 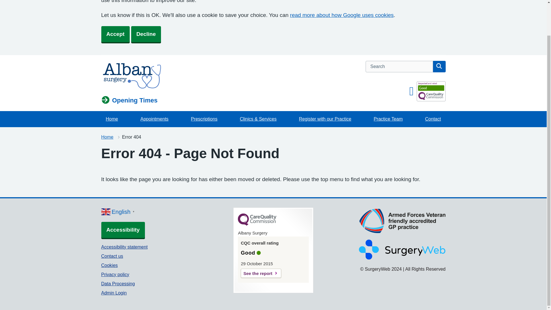 What do you see at coordinates (146, 34) in the screenshot?
I see `Decline` at bounding box center [146, 34].